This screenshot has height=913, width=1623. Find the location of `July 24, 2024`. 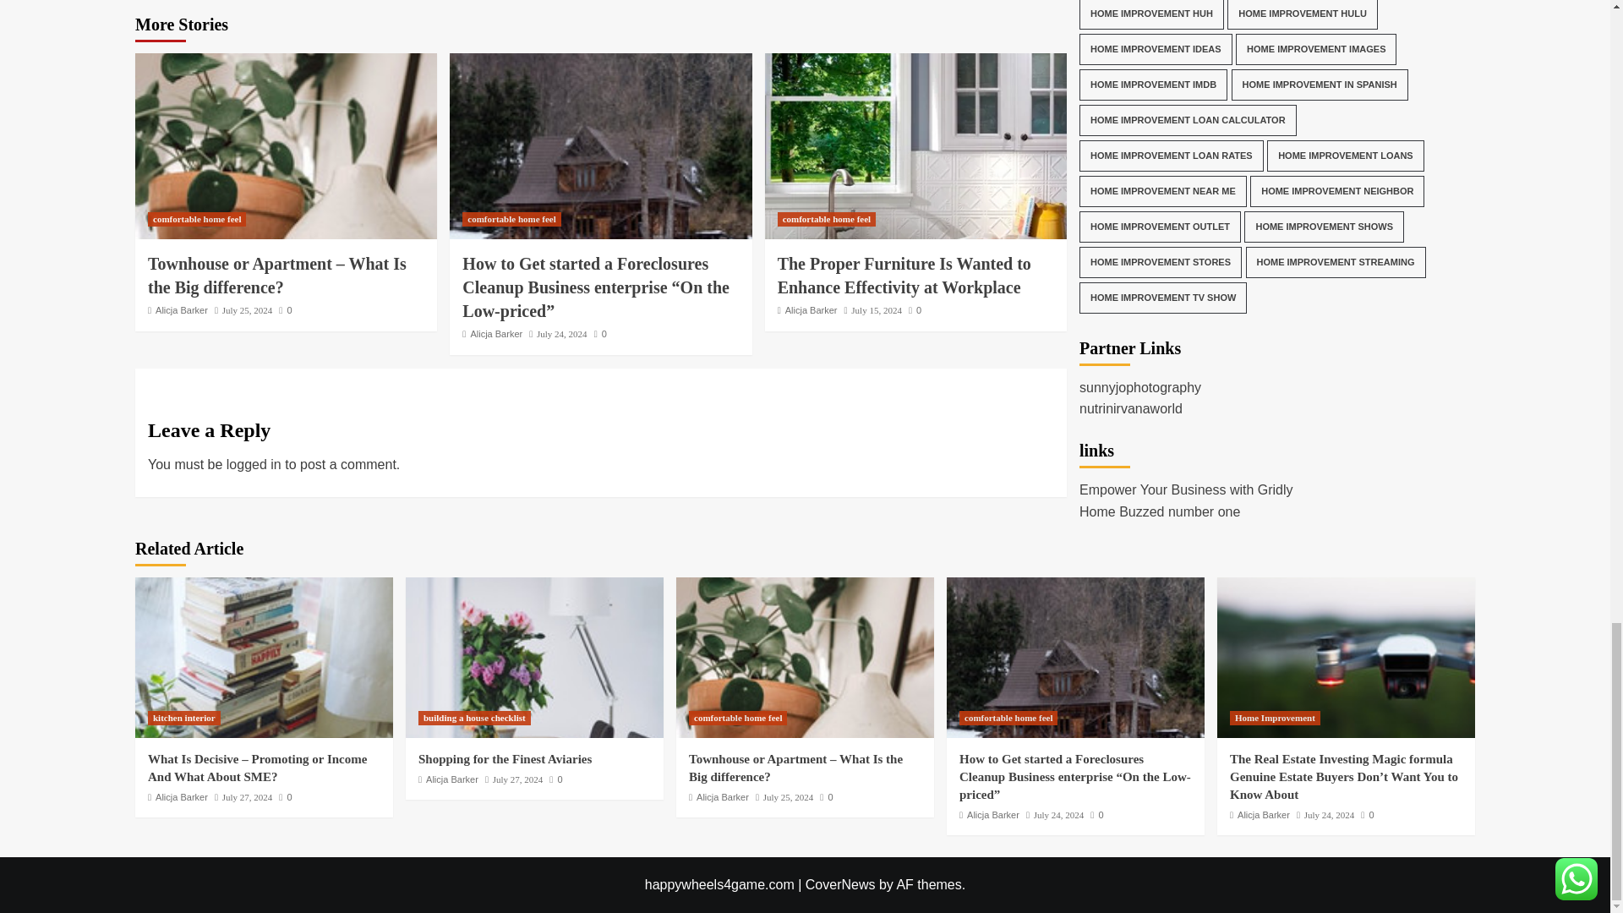

July 24, 2024 is located at coordinates (562, 333).